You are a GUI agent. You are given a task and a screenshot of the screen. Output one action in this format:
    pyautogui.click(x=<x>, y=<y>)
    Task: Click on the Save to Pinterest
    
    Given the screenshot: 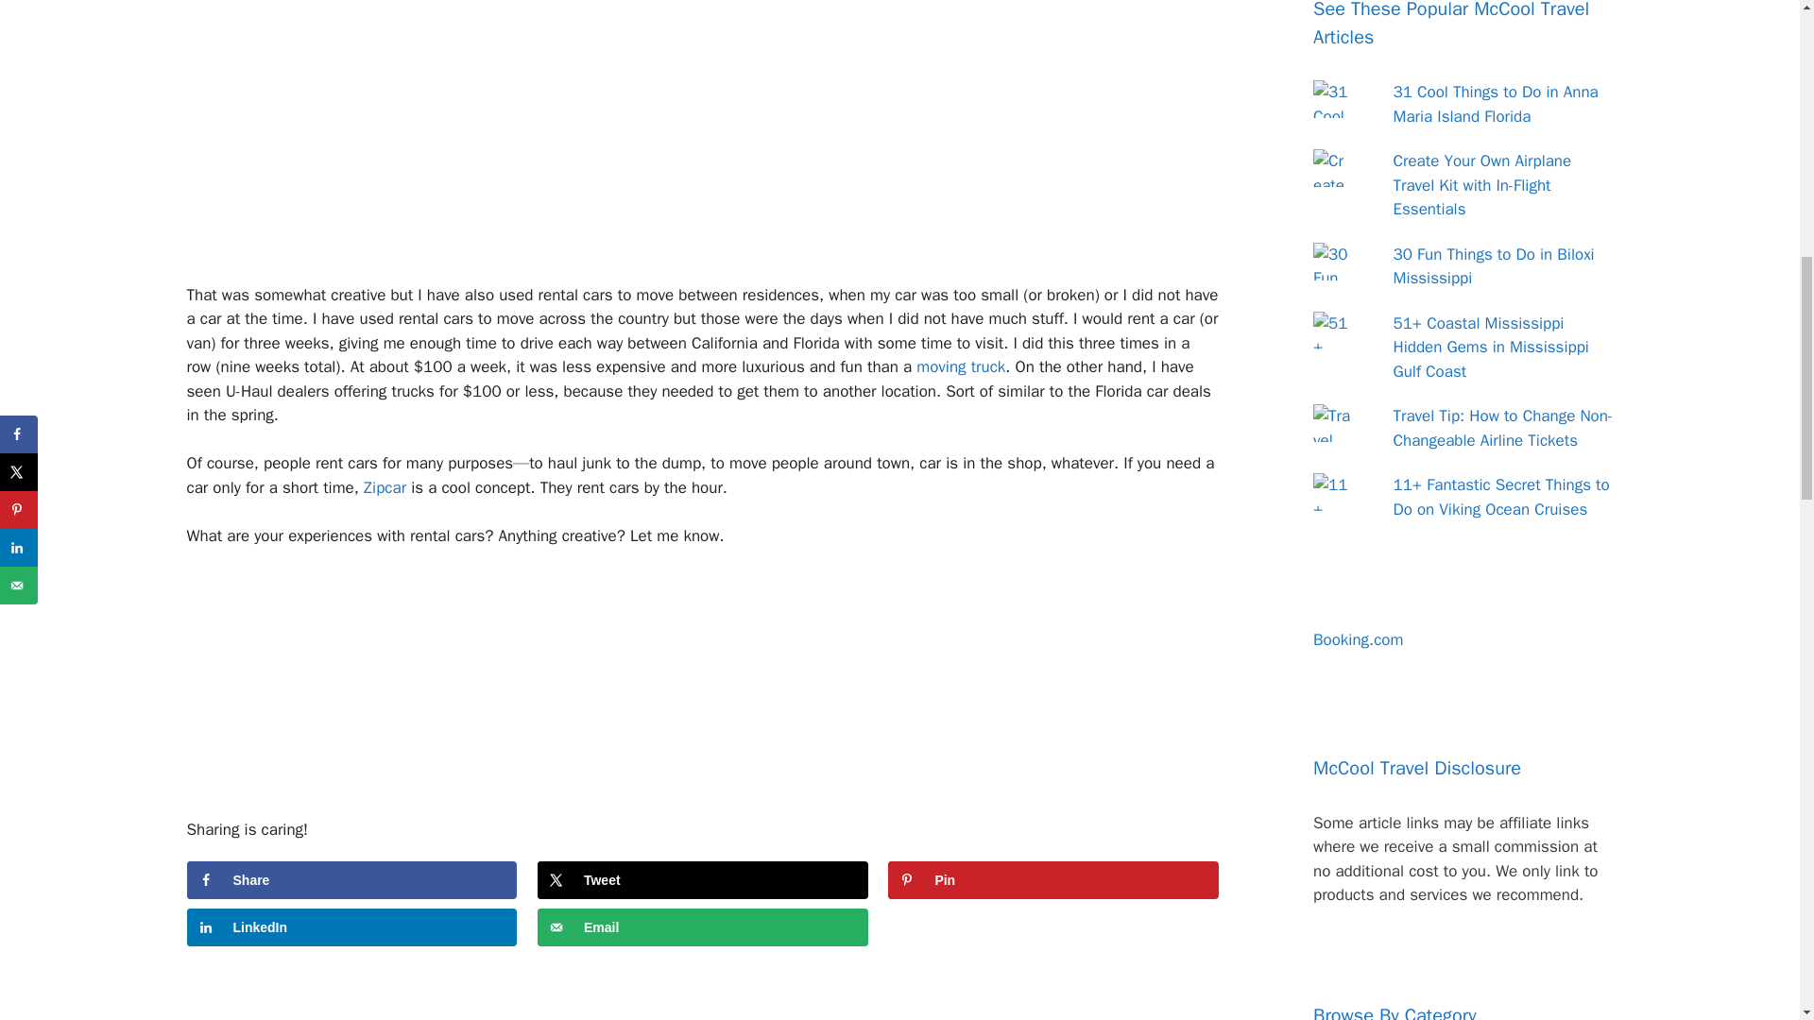 What is the action you would take?
    pyautogui.click(x=1053, y=879)
    